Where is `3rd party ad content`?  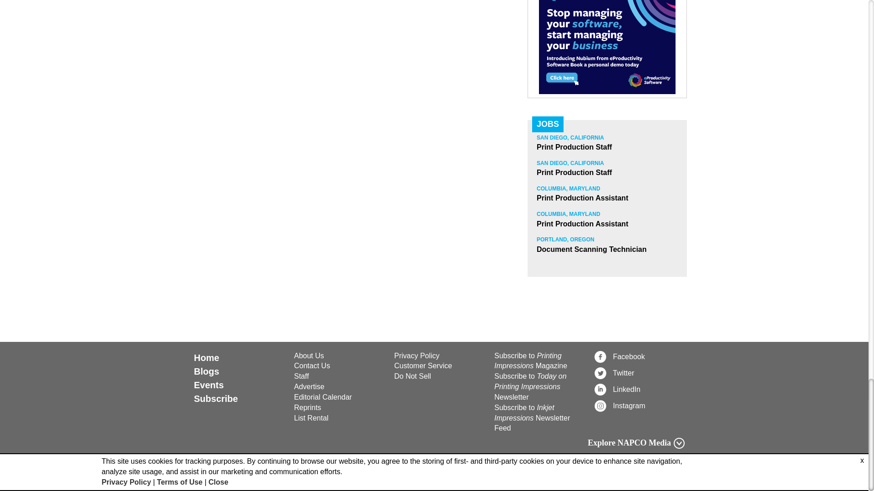 3rd party ad content is located at coordinates (607, 47).